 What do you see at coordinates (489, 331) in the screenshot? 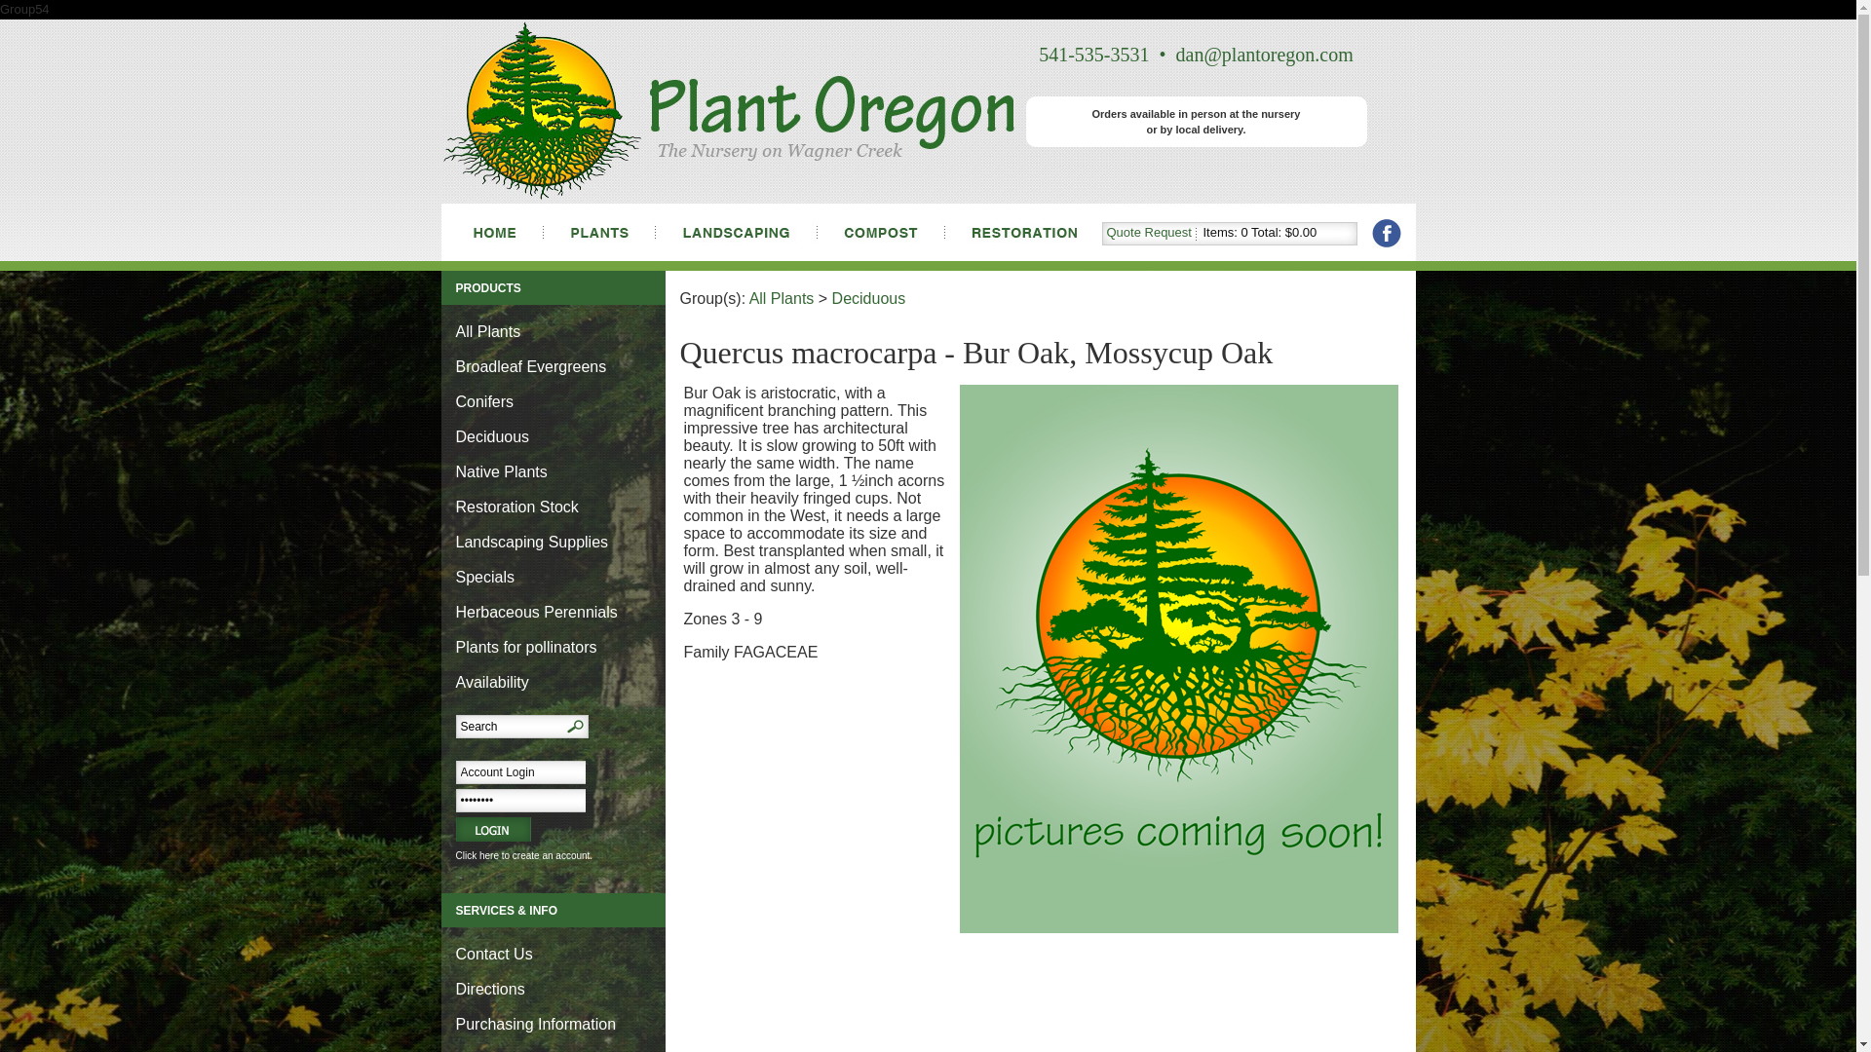
I see `All Plants` at bounding box center [489, 331].